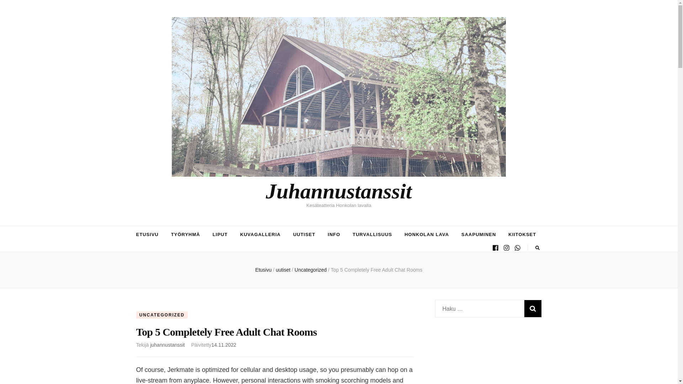 This screenshot has width=683, height=384. I want to click on TURVALLISUUS, so click(372, 235).